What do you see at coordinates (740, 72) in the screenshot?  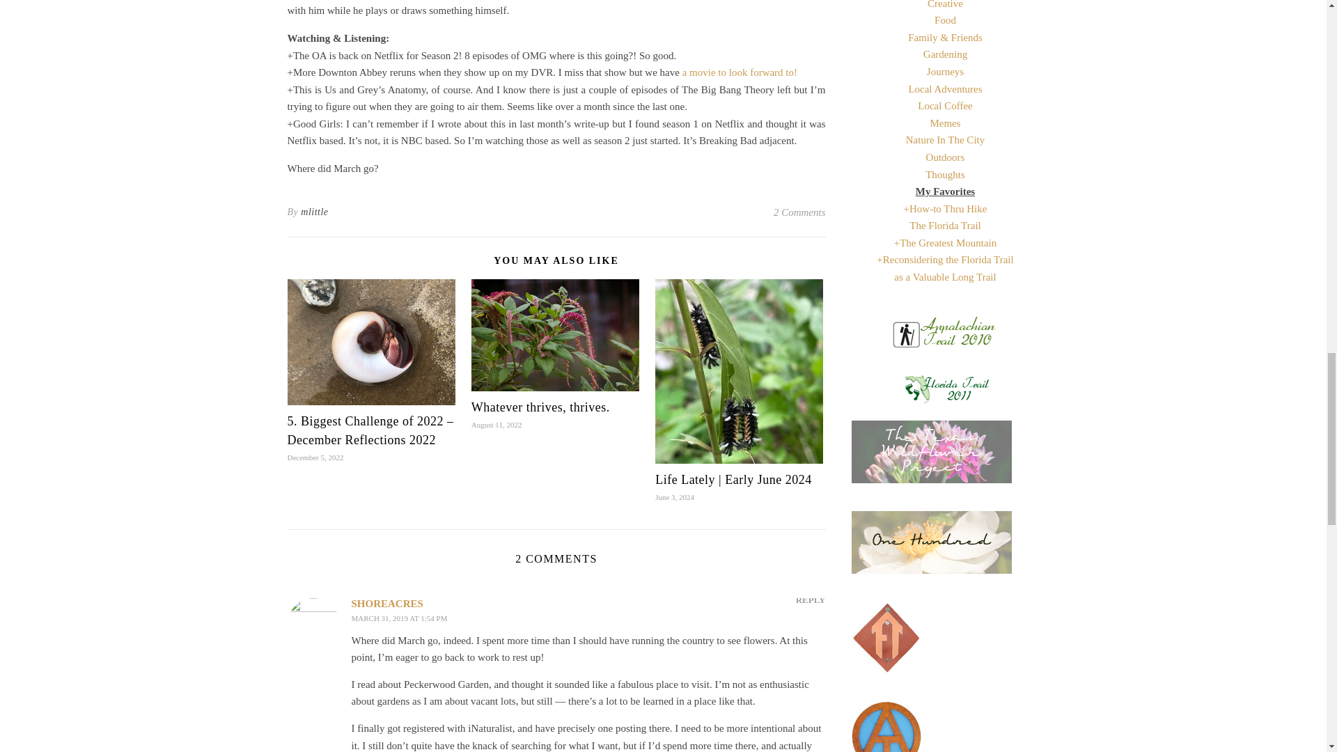 I see `a movie to look forward to!` at bounding box center [740, 72].